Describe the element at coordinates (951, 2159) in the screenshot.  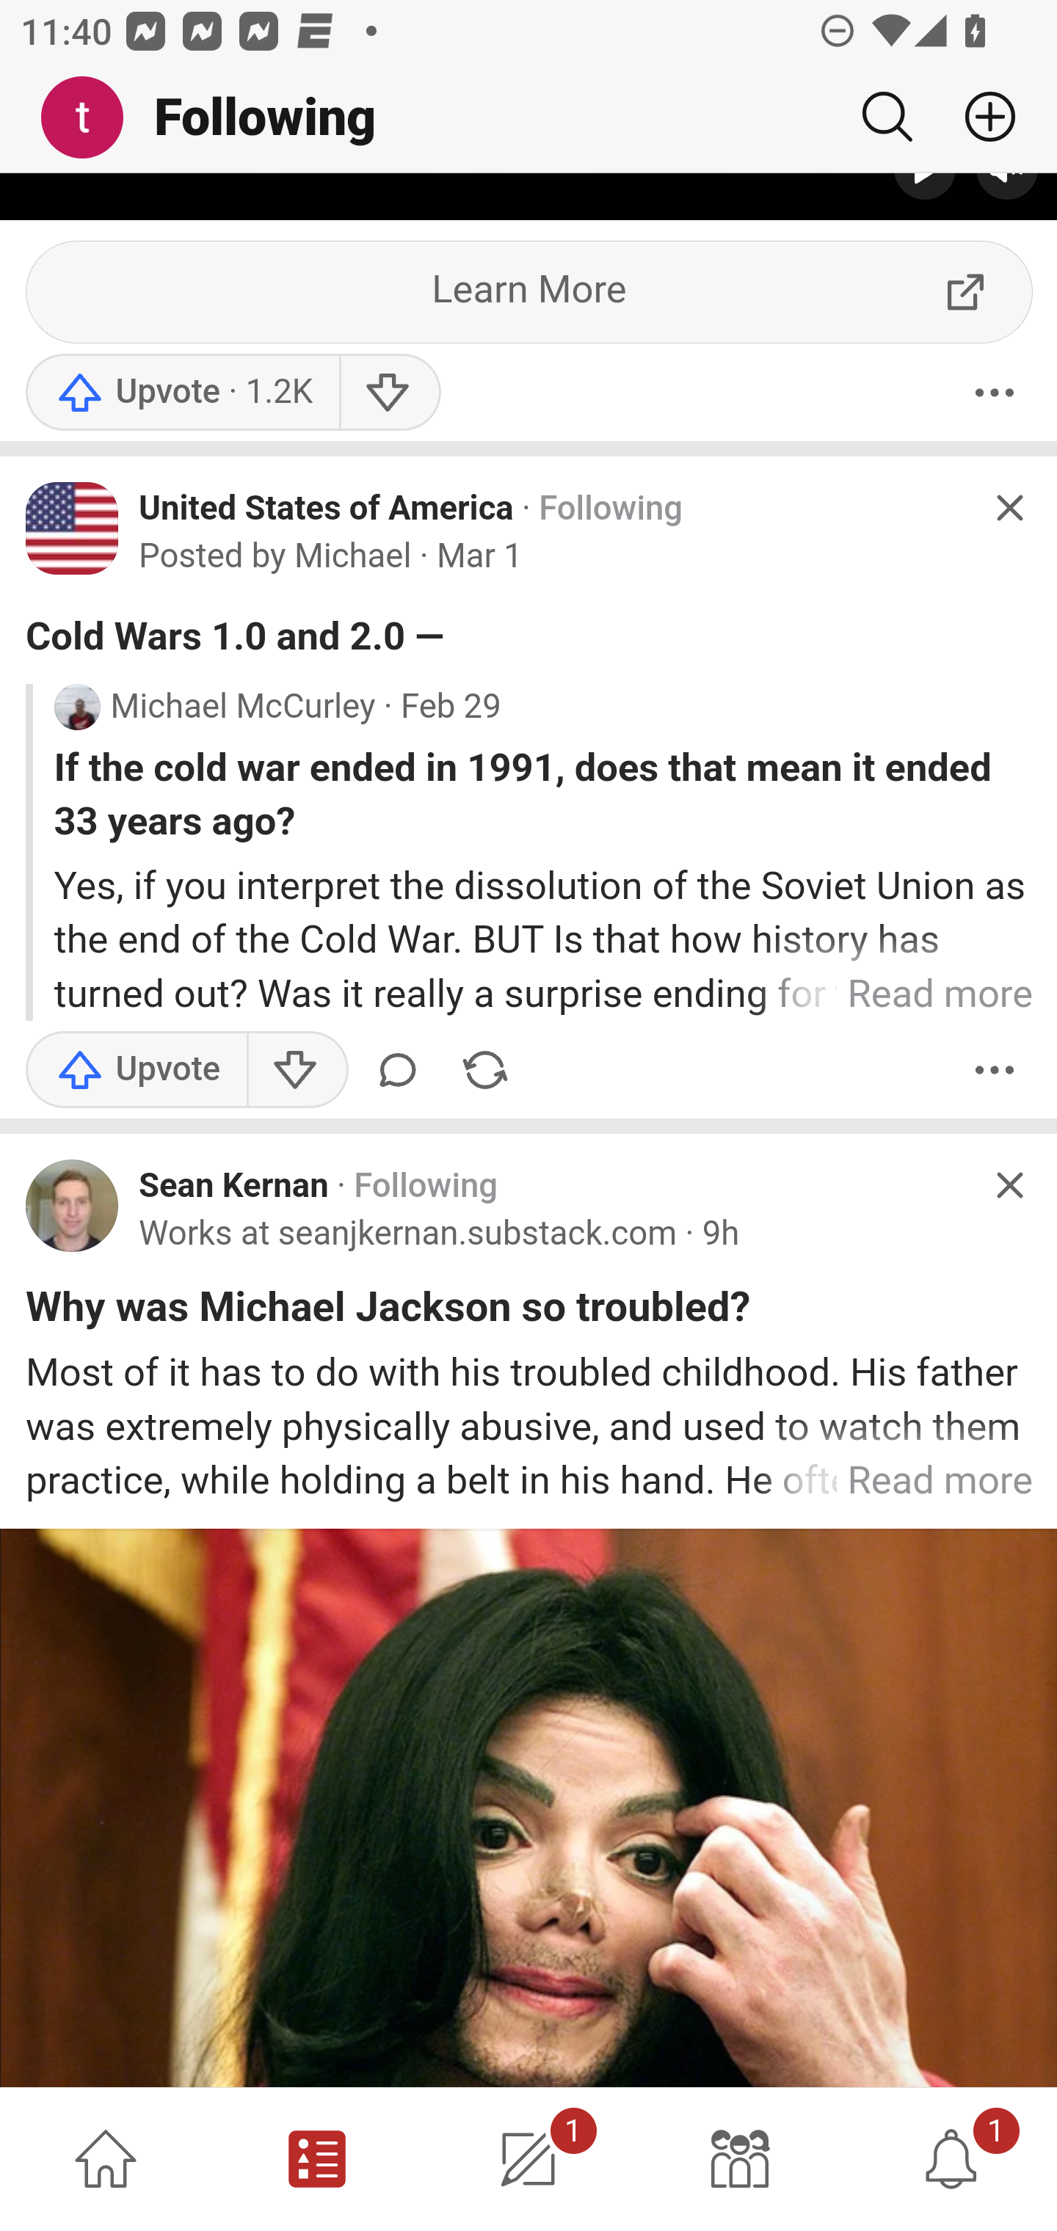
I see `1` at that location.